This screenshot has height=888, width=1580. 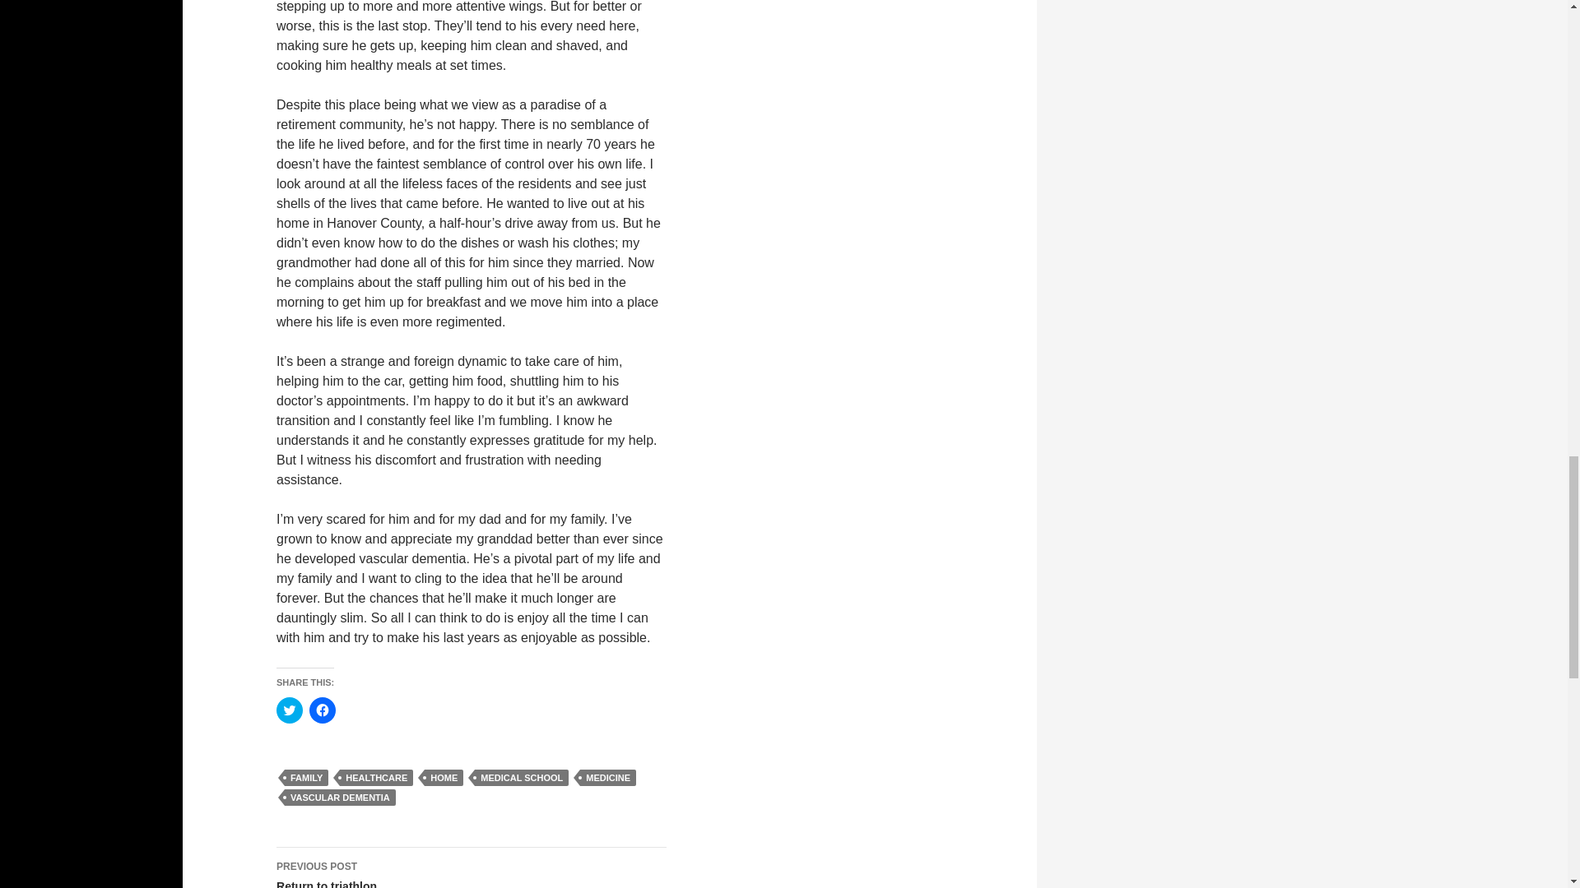 I want to click on FAMILY, so click(x=306, y=778).